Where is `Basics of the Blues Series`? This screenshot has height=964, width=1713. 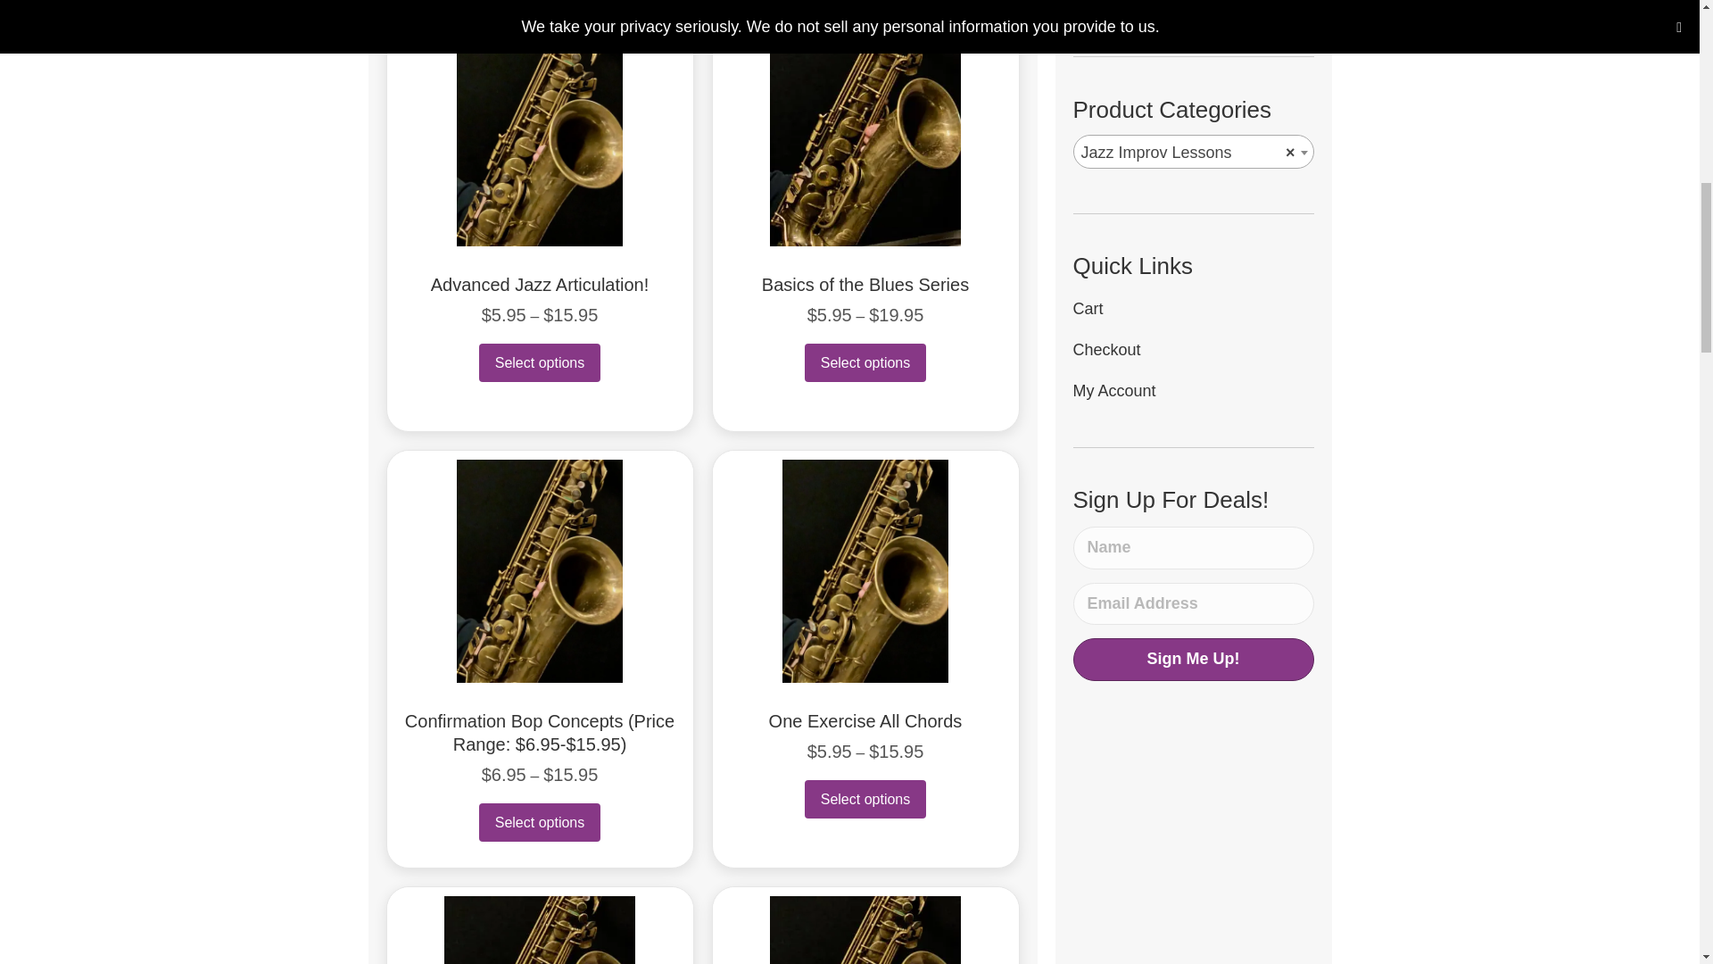 Basics of the Blues Series is located at coordinates (865, 134).